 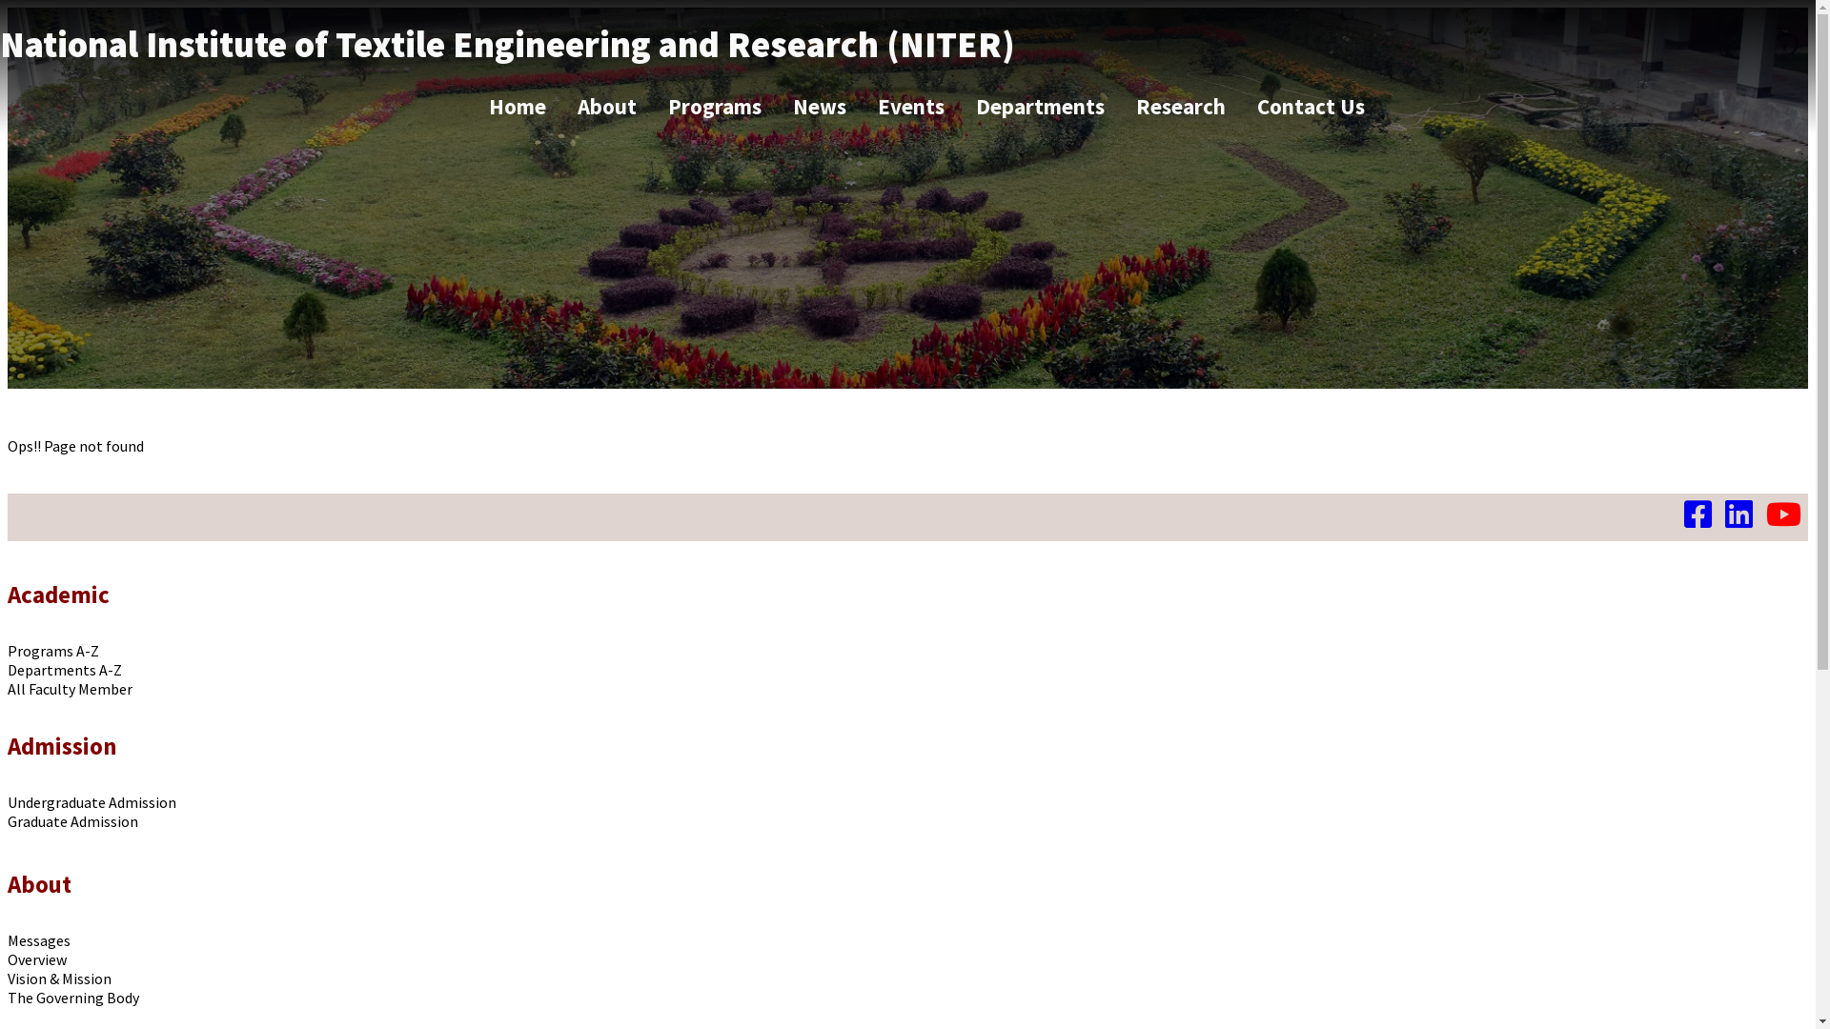 I want to click on About, so click(x=607, y=107).